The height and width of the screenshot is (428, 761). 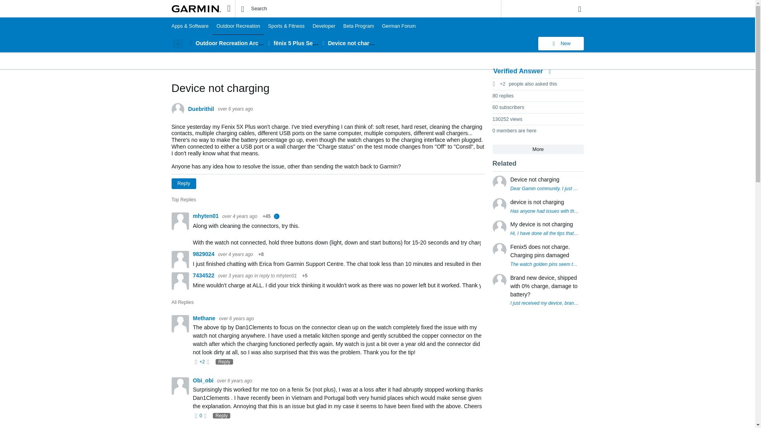 What do you see at coordinates (579, 9) in the screenshot?
I see `Join or sign in` at bounding box center [579, 9].